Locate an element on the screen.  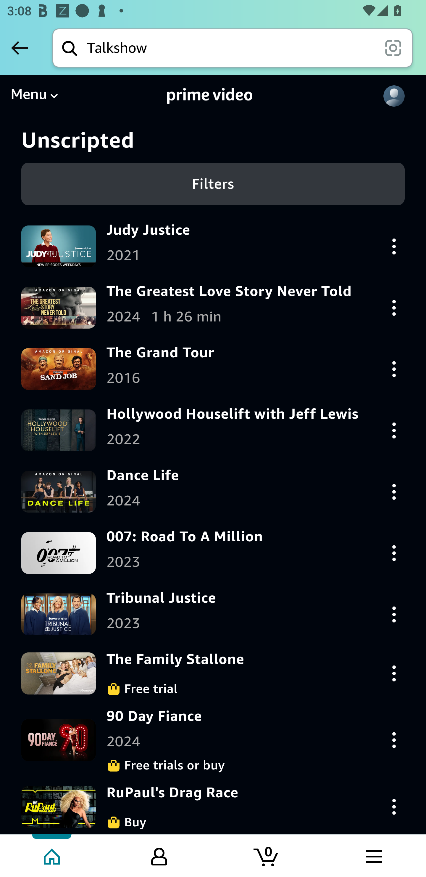
Cart 0 item Tab 3 of 4 0 is located at coordinates (267, 855).